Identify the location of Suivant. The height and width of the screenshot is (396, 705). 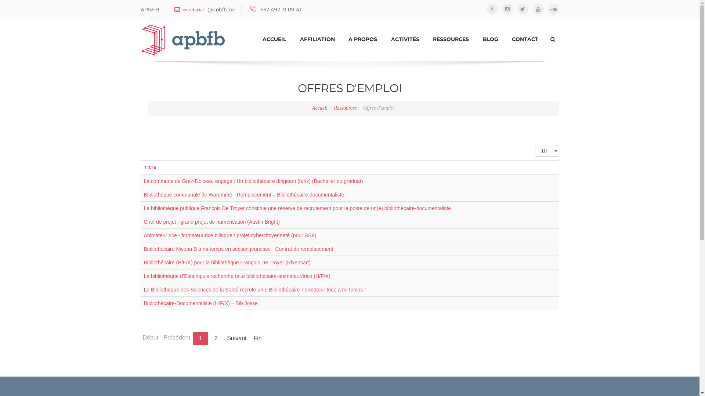
(236, 339).